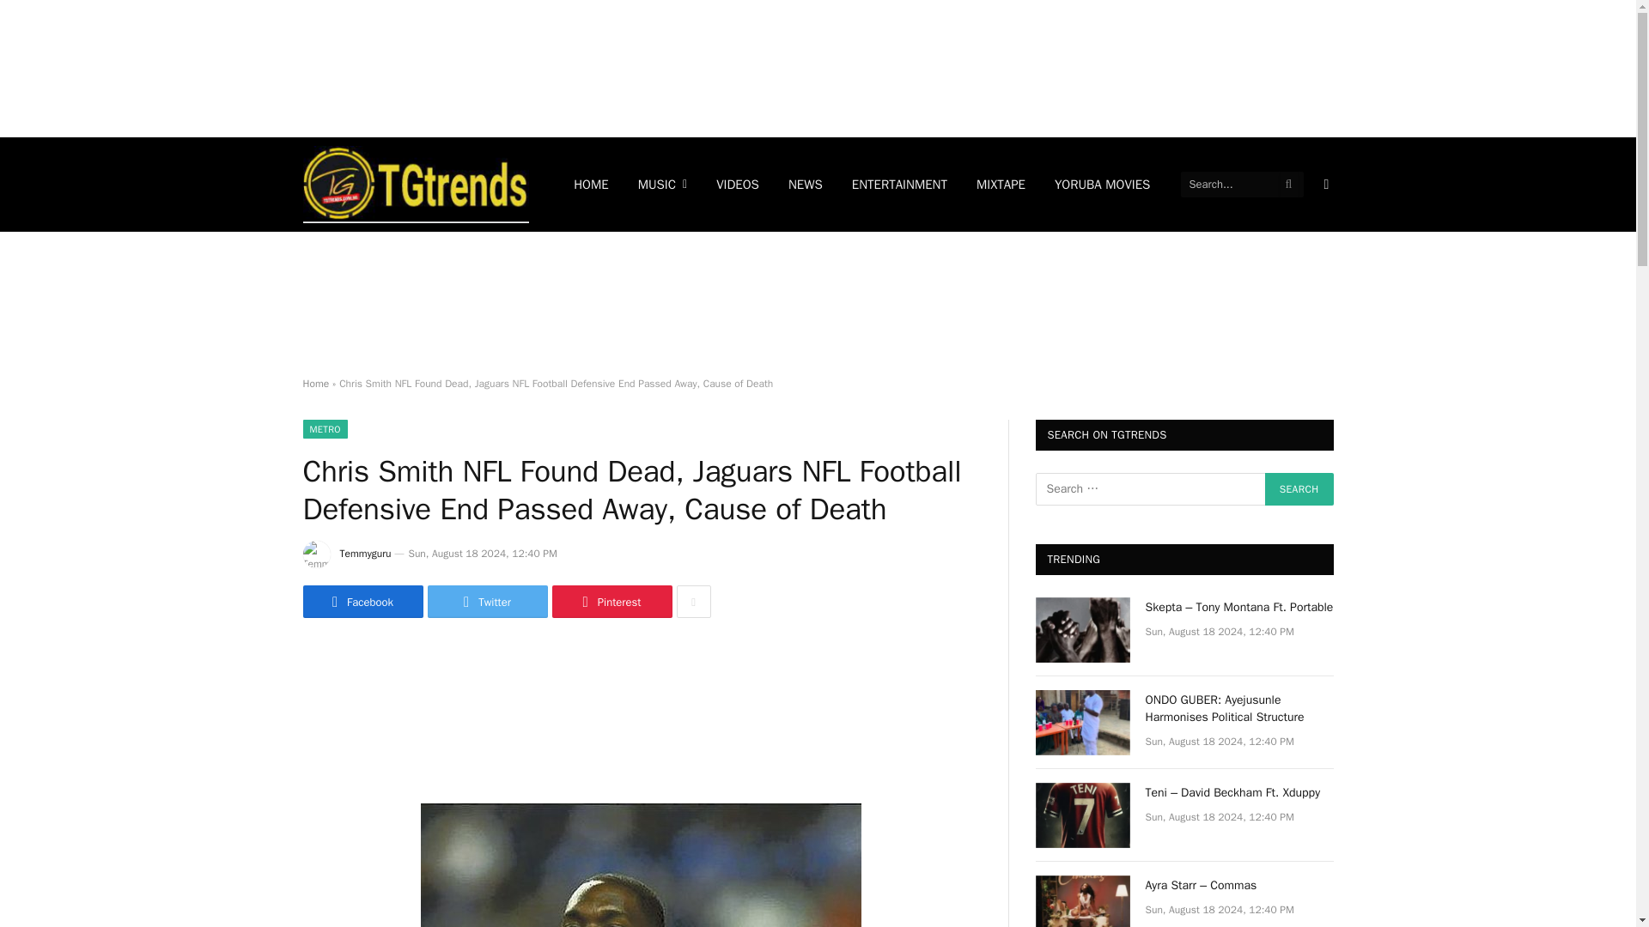 This screenshot has height=927, width=1649. I want to click on Temmyguru, so click(366, 554).